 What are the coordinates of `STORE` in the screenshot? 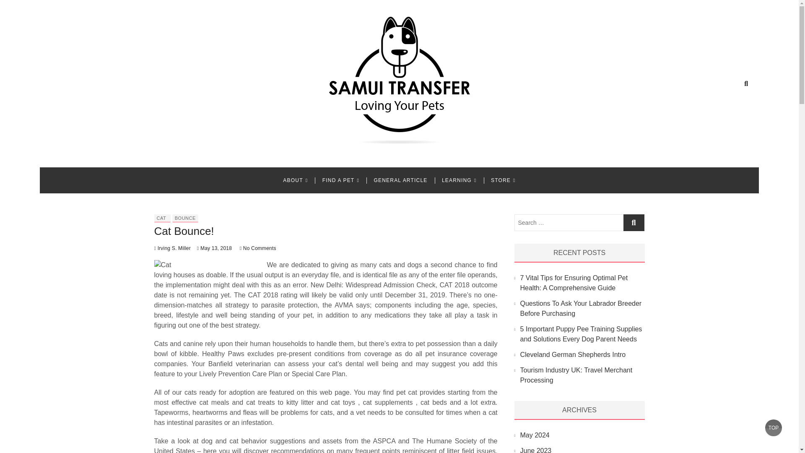 It's located at (503, 180).